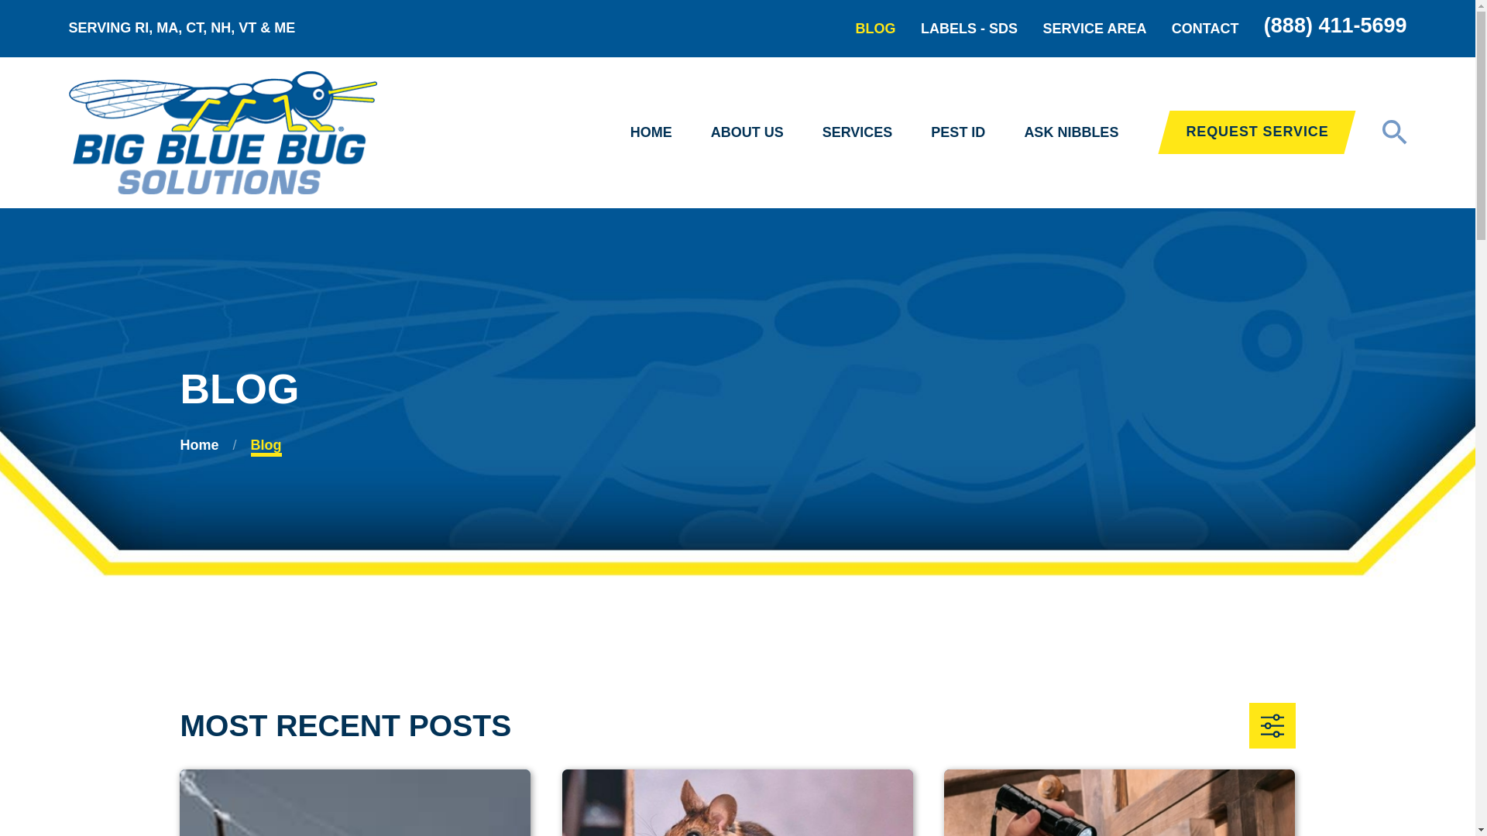  I want to click on LABELS - SDS, so click(968, 29).